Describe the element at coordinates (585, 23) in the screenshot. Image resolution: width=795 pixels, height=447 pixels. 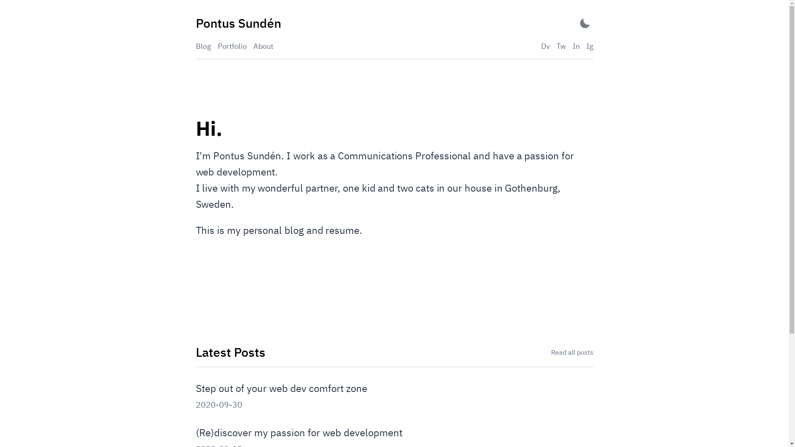
I see `Activate Dark Mode` at that location.